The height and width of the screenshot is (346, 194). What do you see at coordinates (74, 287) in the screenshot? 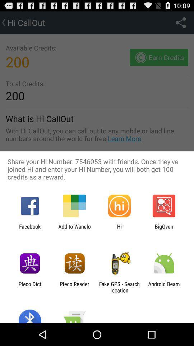
I see `open the app to the right of pleco dict` at bounding box center [74, 287].